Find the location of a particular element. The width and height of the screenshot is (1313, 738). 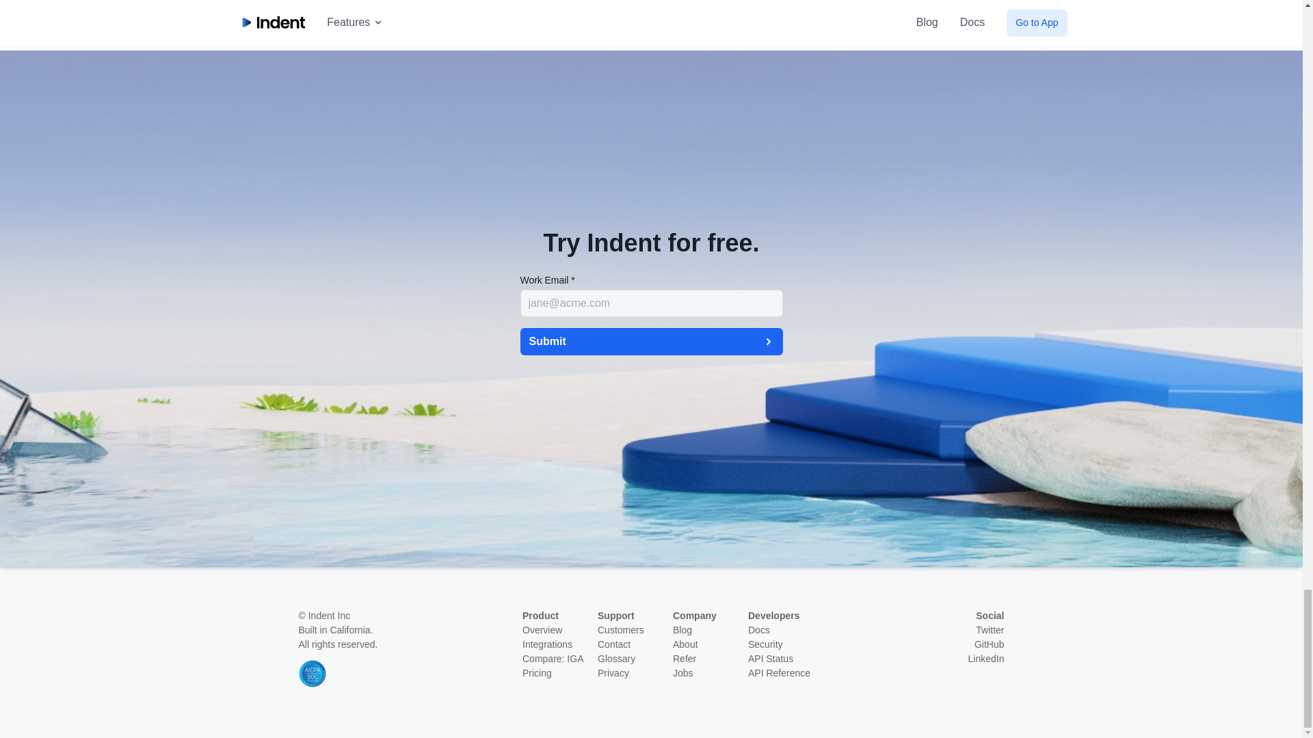

API Status is located at coordinates (770, 659).